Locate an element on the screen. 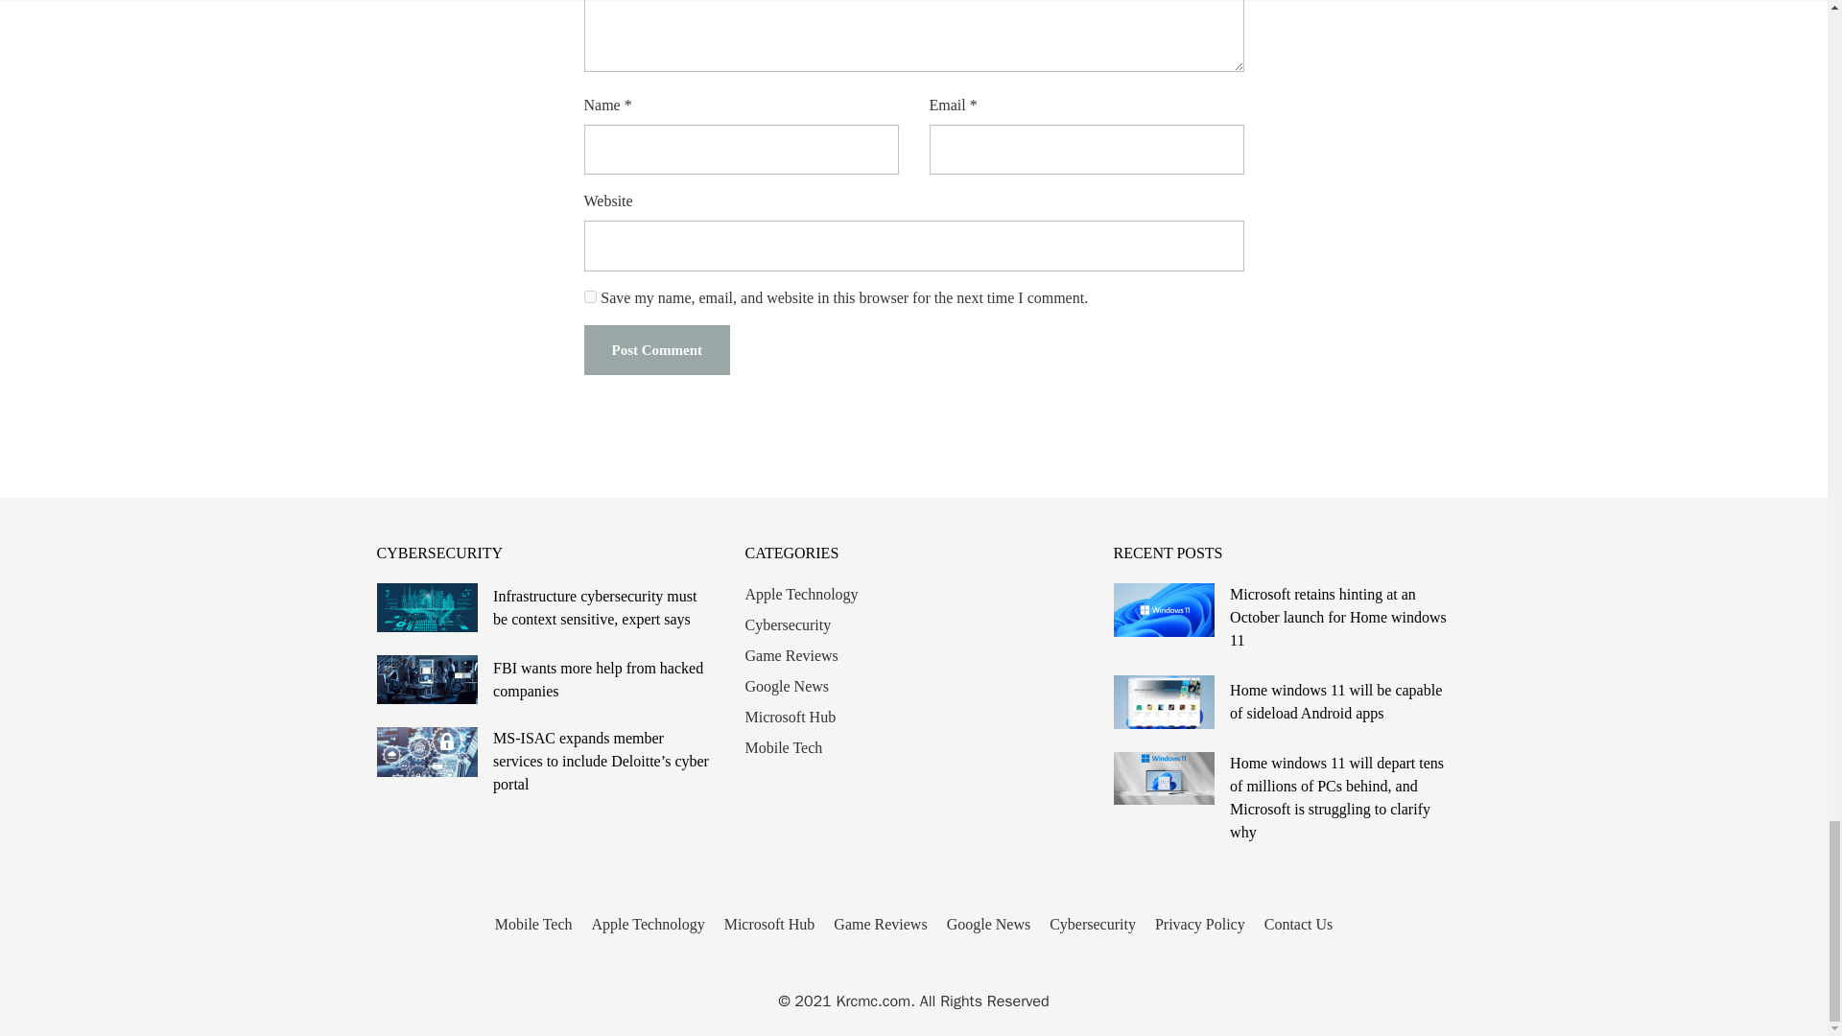 This screenshot has width=1842, height=1036. Post Comment is located at coordinates (656, 351).